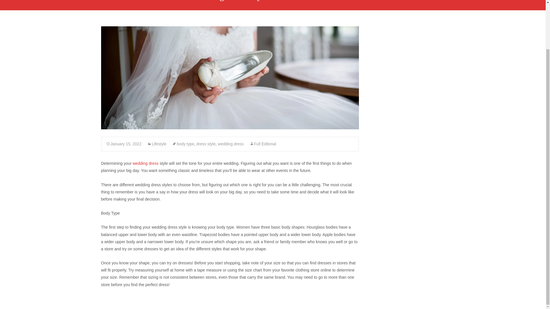  Describe the element at coordinates (231, 144) in the screenshot. I see `wedding dress` at that location.